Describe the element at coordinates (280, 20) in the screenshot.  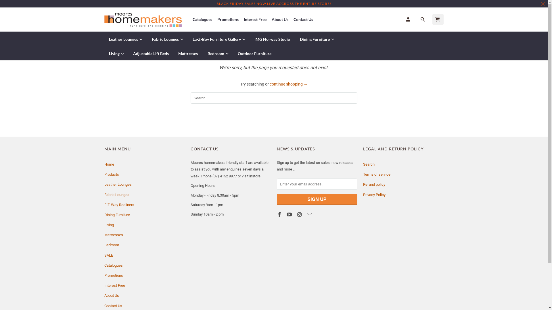
I see `About Us` at that location.